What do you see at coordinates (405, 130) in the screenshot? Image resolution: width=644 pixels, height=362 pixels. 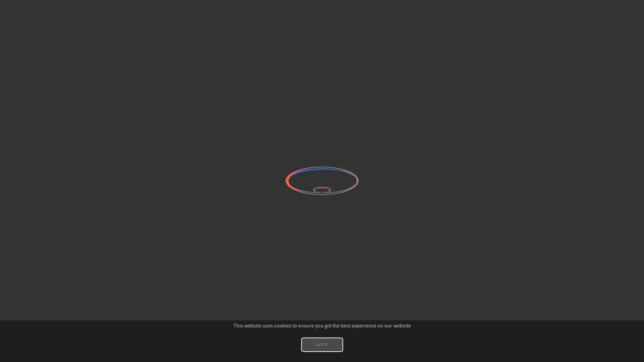 I see `DAO` at bounding box center [405, 130].